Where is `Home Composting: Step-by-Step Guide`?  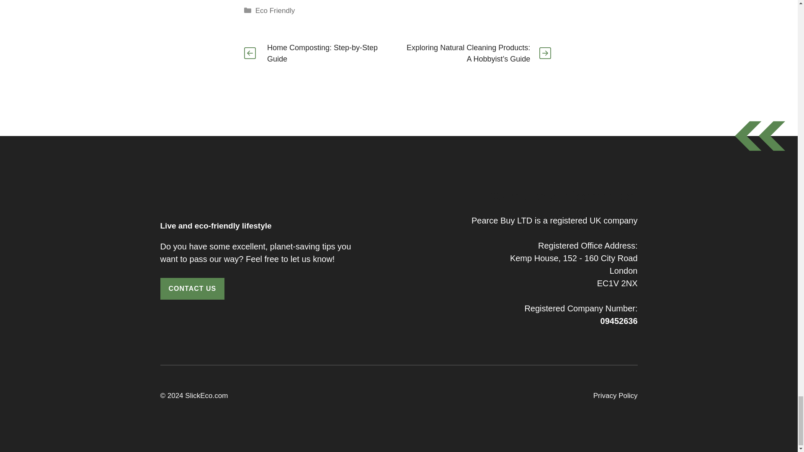 Home Composting: Step-by-Step Guide is located at coordinates (322, 53).